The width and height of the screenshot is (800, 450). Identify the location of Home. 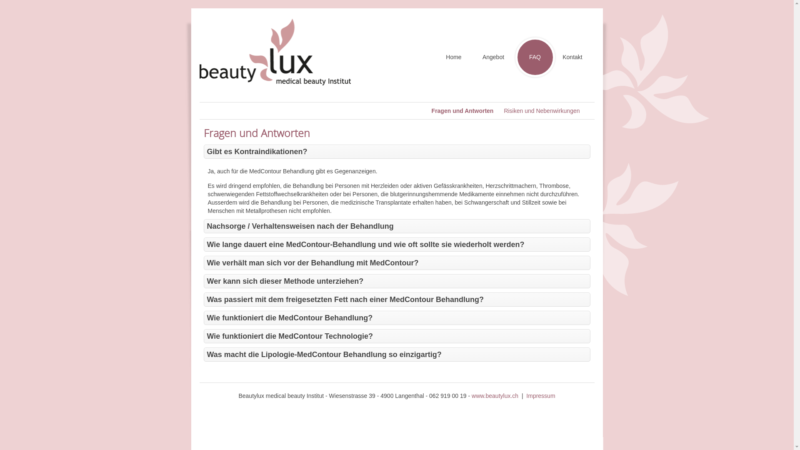
(456, 57).